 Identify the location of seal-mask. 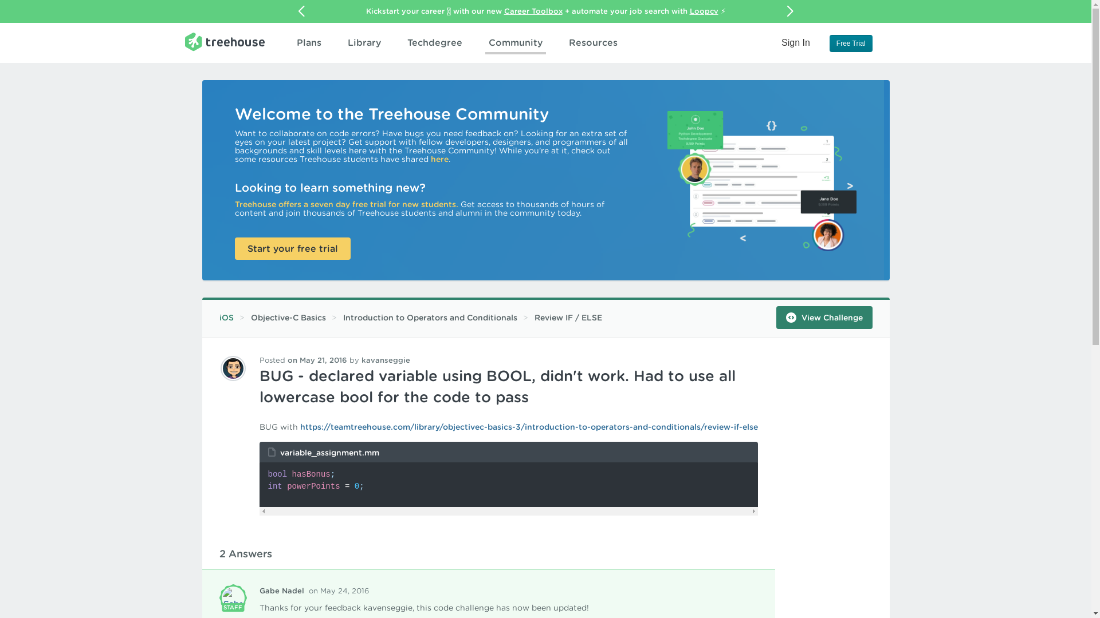
(233, 597).